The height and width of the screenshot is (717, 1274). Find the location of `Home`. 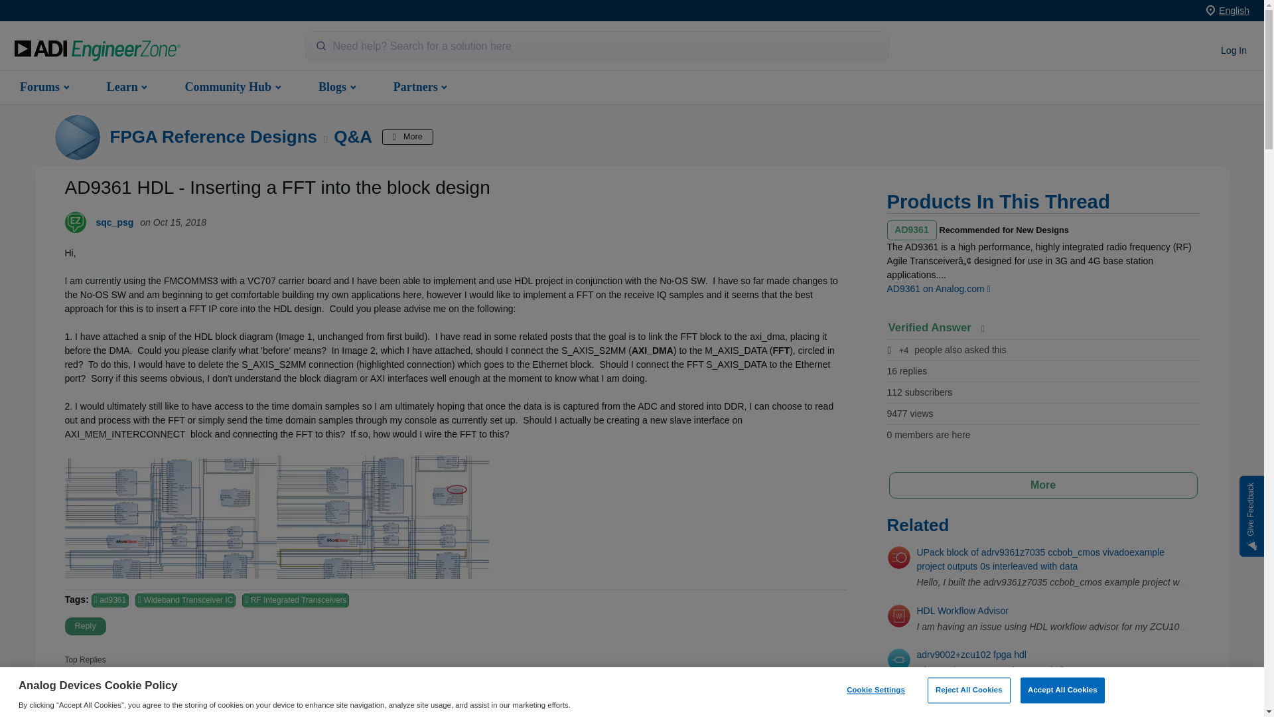

Home is located at coordinates (97, 50).